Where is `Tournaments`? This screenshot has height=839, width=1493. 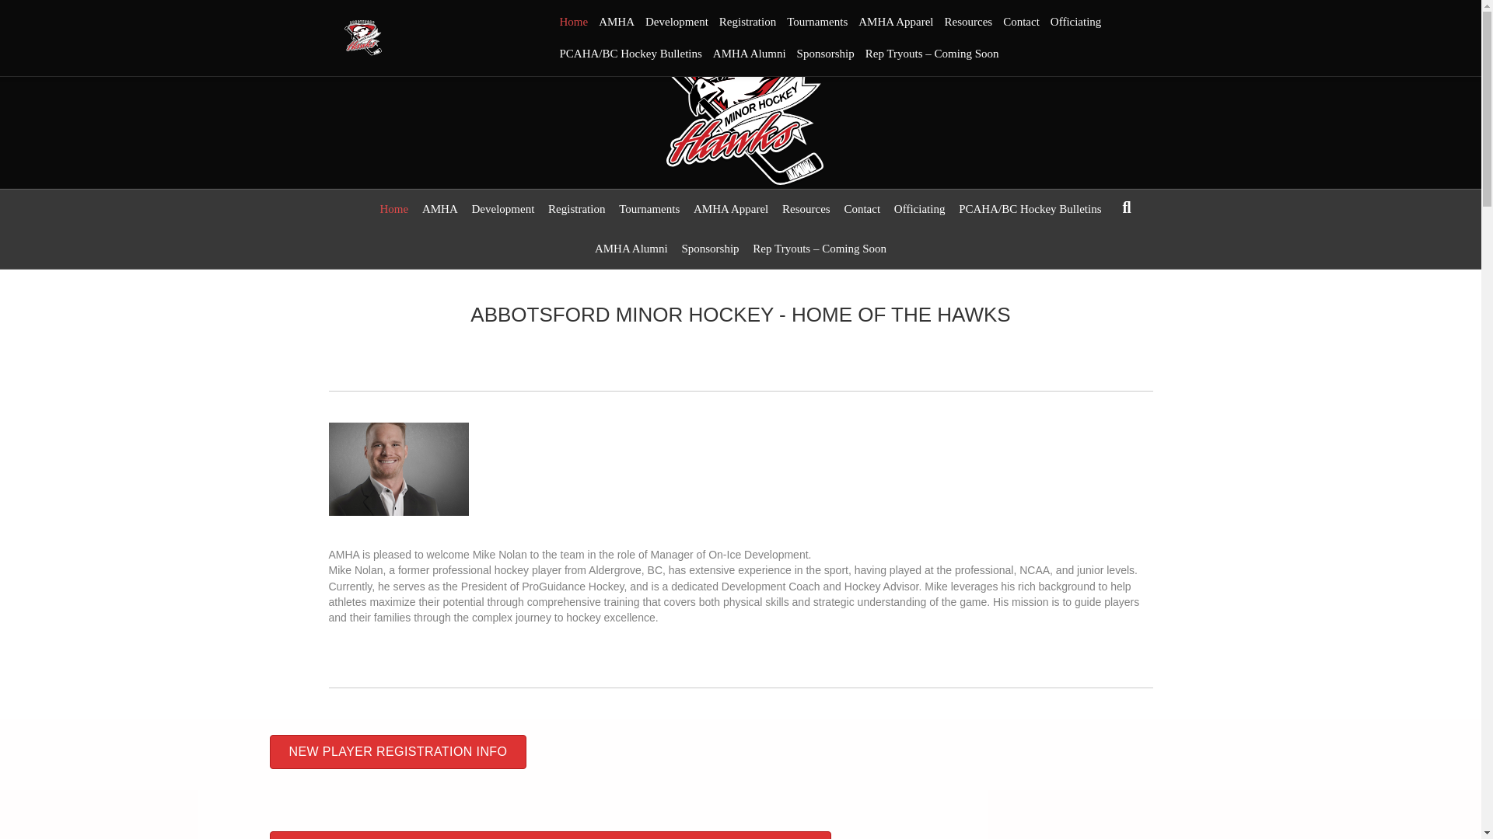
Tournaments is located at coordinates (816, 22).